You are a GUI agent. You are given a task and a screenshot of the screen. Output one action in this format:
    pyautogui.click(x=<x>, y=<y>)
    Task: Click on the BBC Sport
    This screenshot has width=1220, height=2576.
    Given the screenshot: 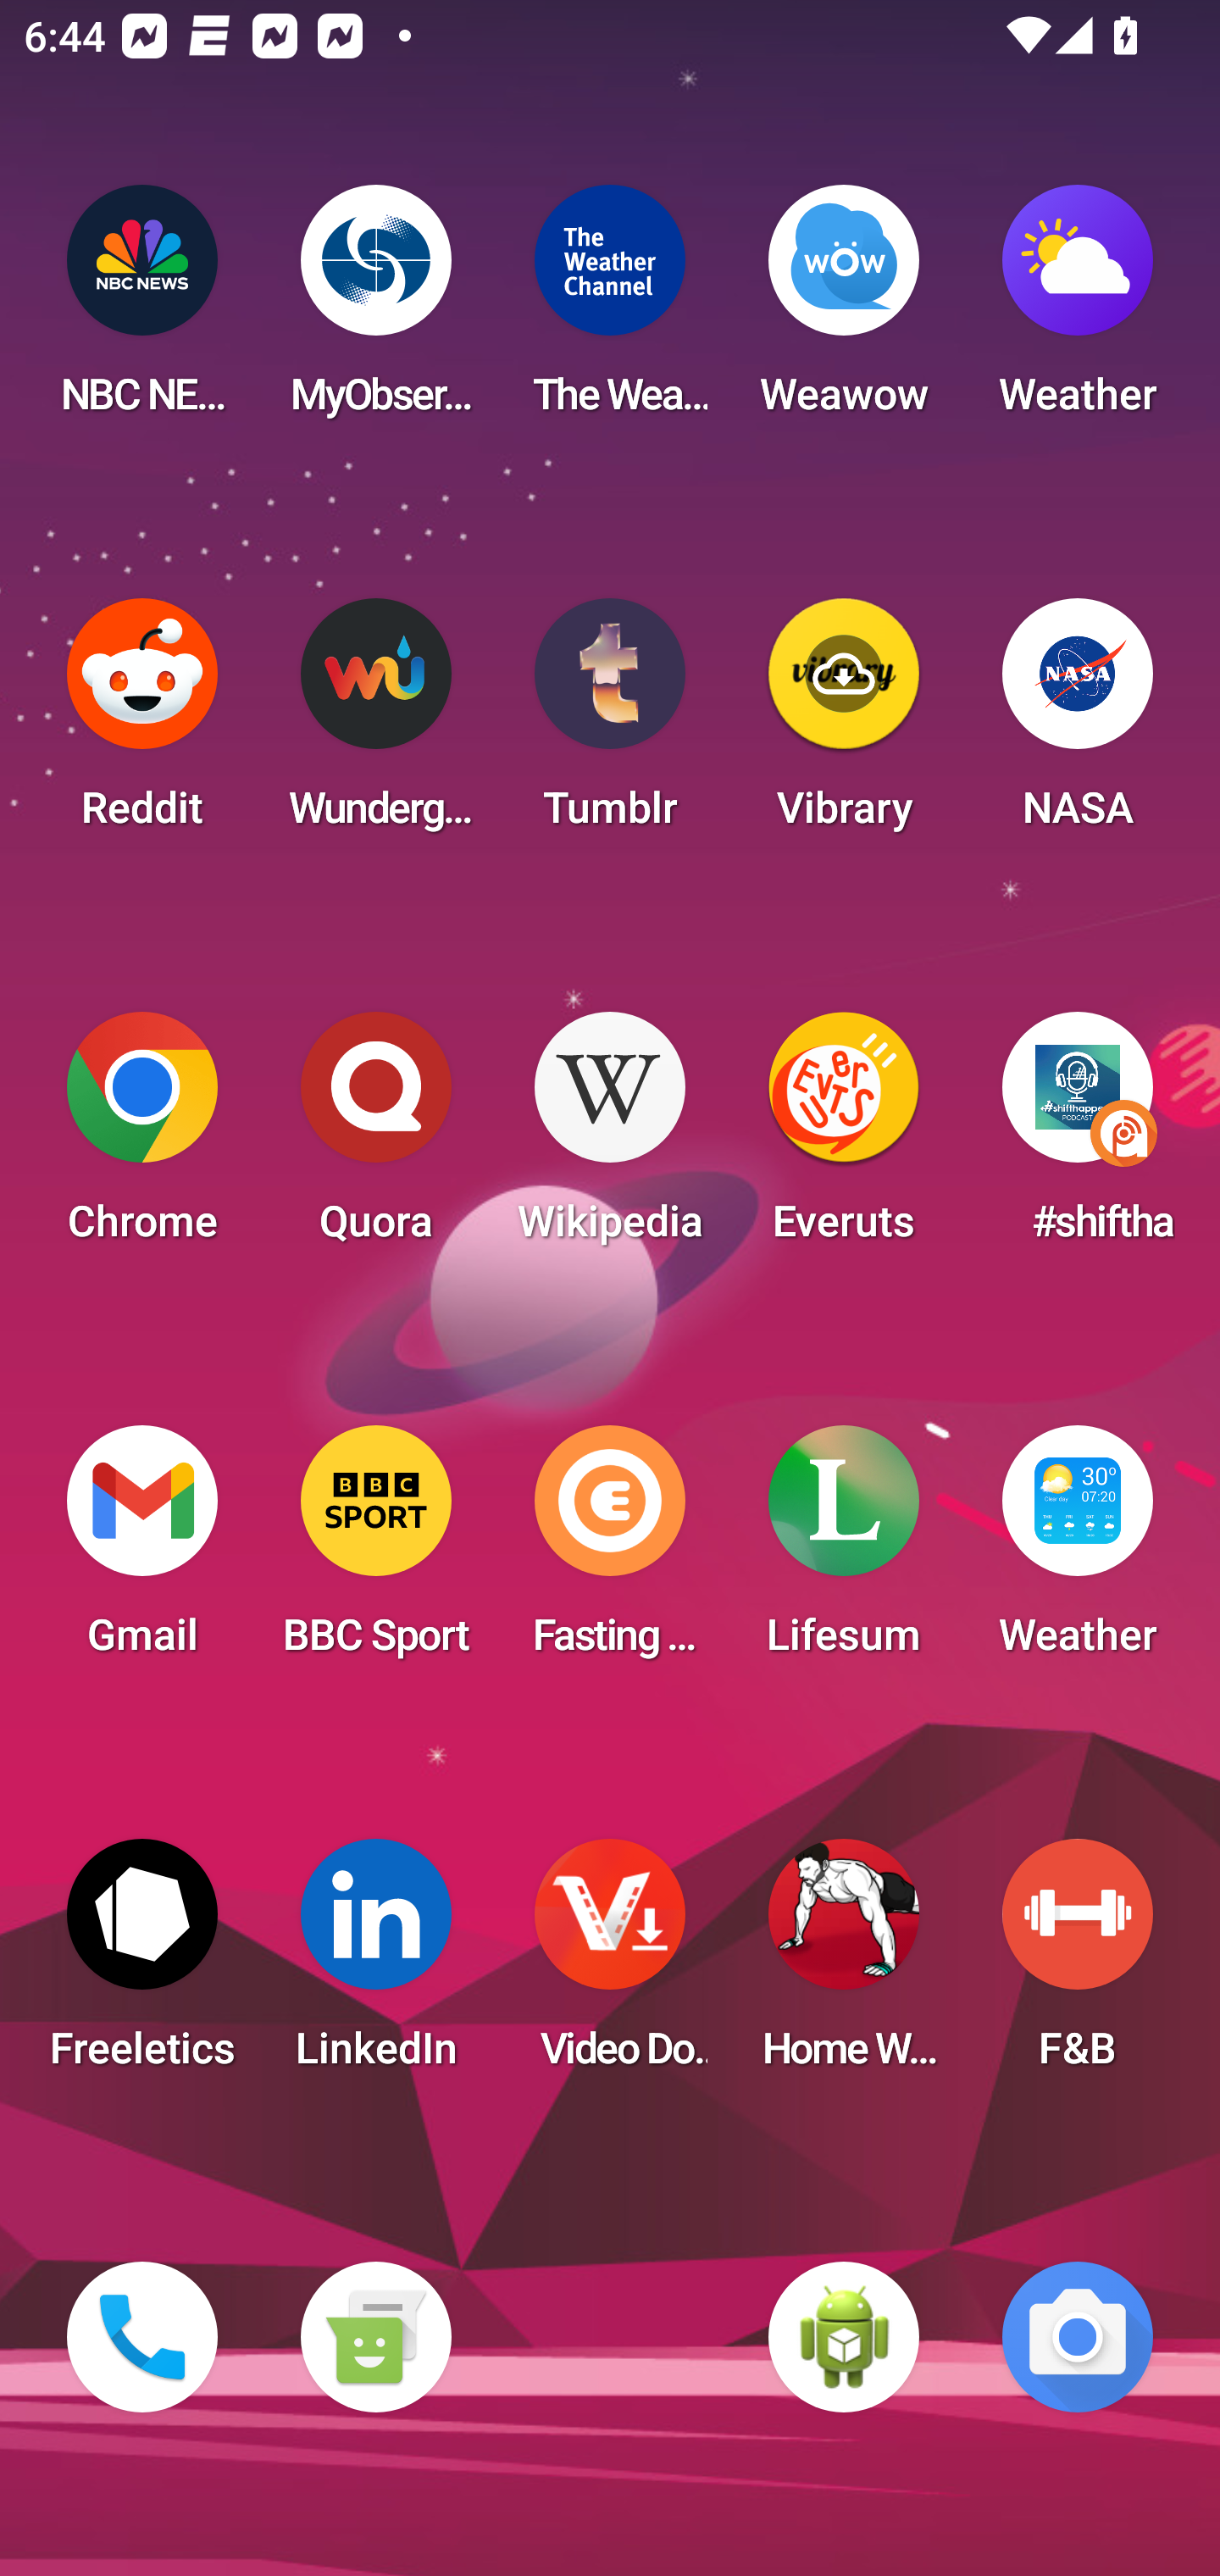 What is the action you would take?
    pyautogui.click(x=375, y=1551)
    